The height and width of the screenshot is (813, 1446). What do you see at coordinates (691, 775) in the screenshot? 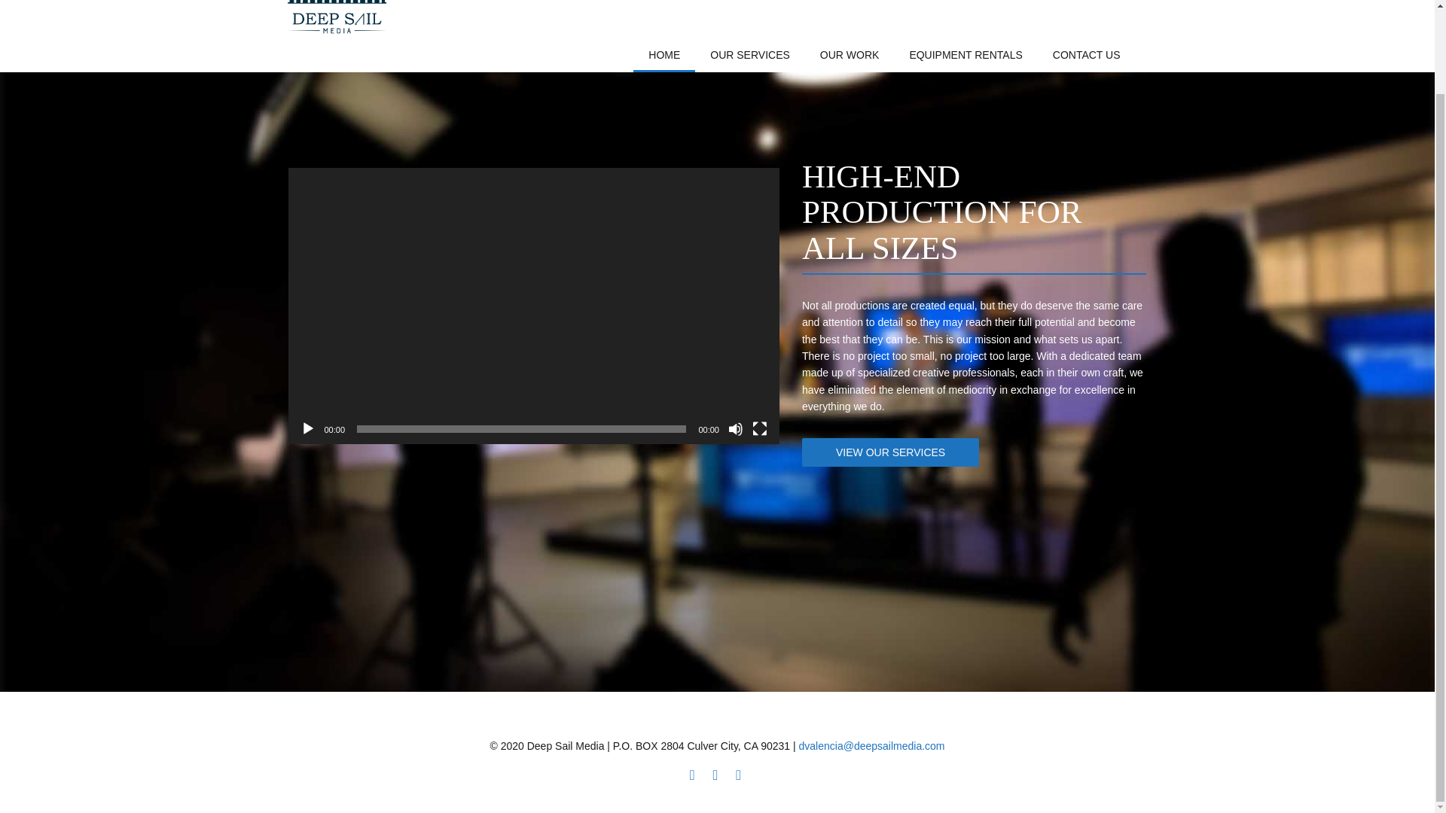
I see `FACEBOOK` at bounding box center [691, 775].